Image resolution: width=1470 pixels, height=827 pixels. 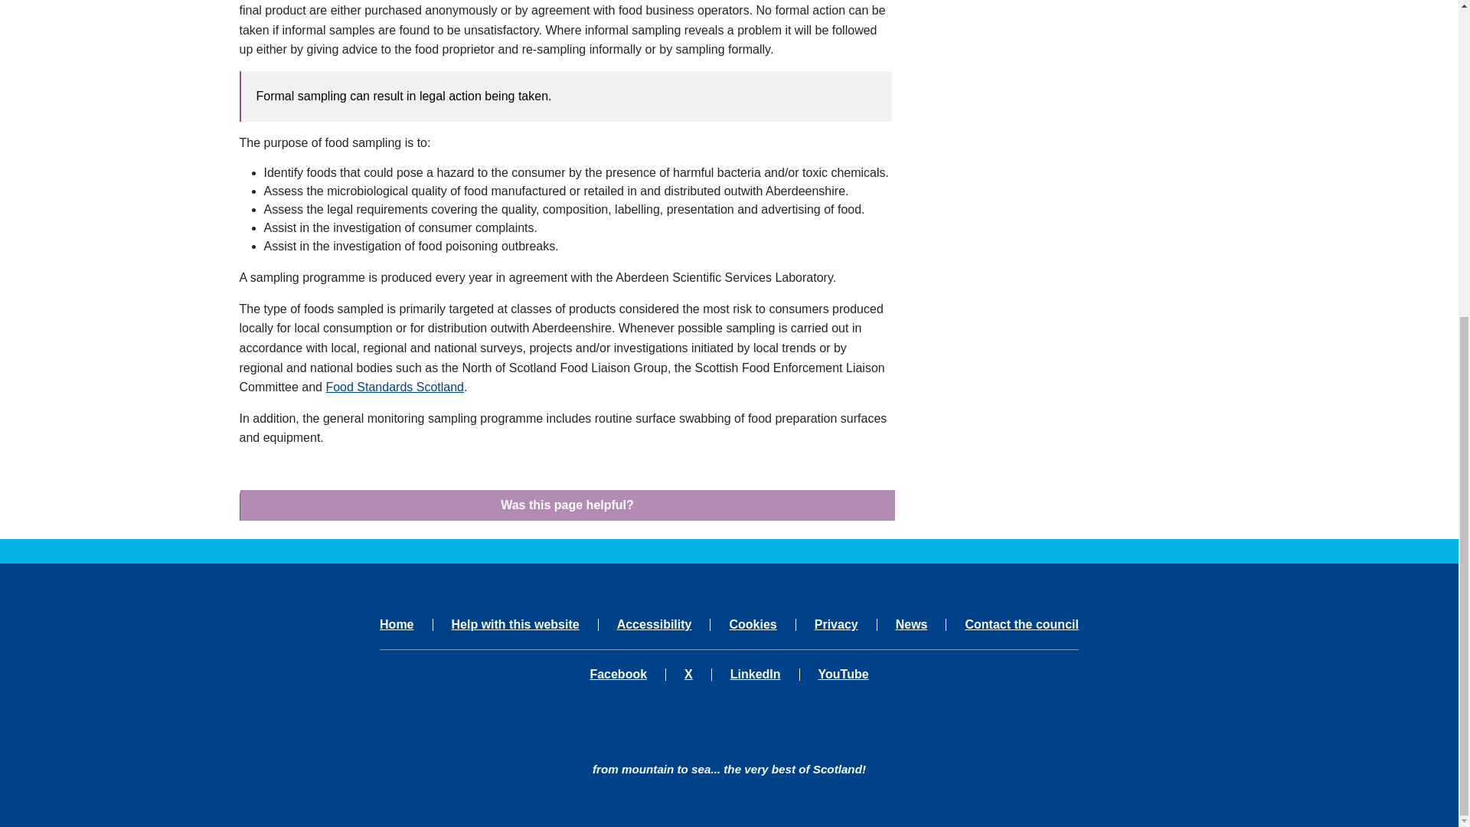 What do you see at coordinates (406, 625) in the screenshot?
I see `Home` at bounding box center [406, 625].